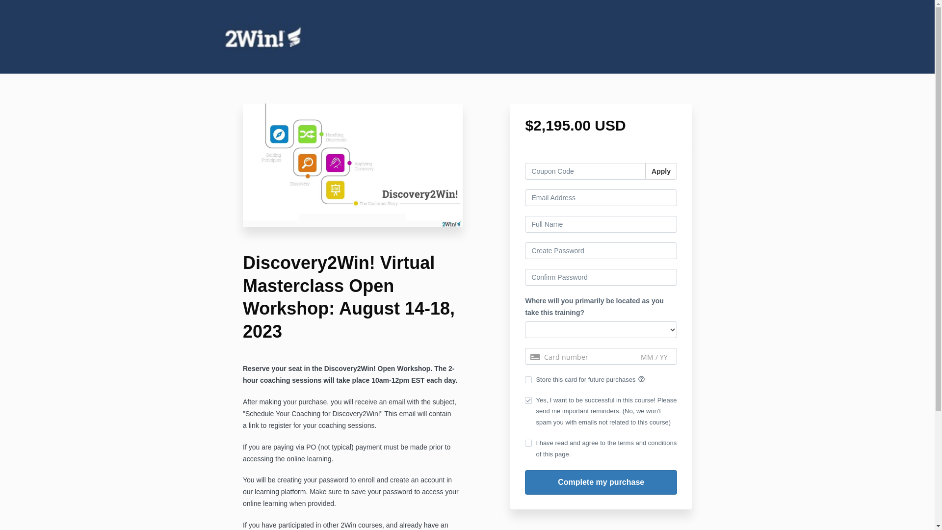  Describe the element at coordinates (661, 171) in the screenshot. I see `Apply` at that location.